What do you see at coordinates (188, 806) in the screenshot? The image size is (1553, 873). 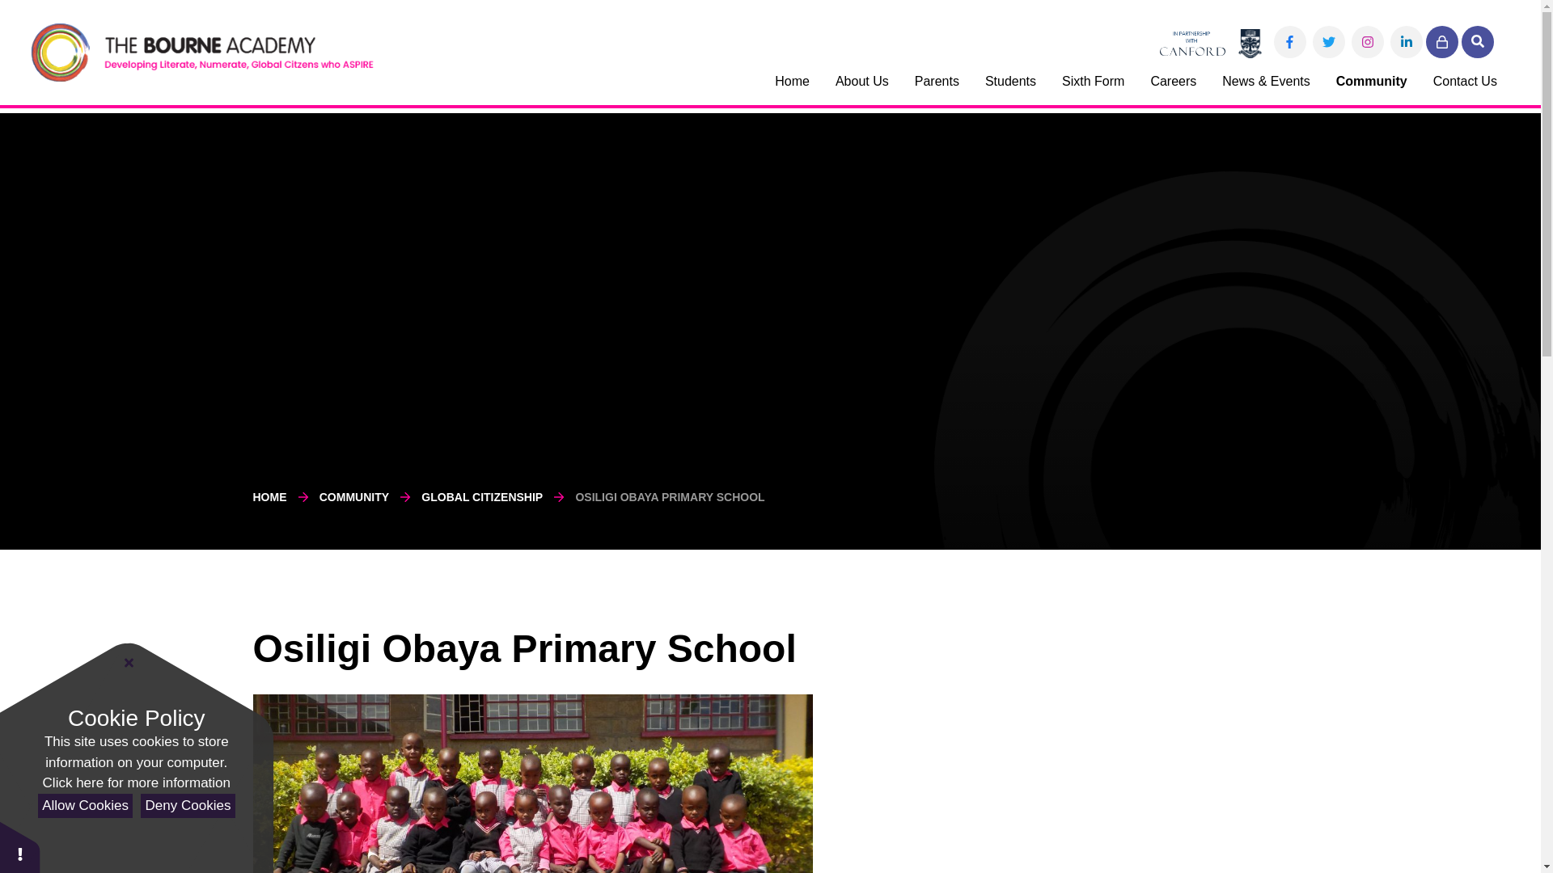 I see `Deny Cookies` at bounding box center [188, 806].